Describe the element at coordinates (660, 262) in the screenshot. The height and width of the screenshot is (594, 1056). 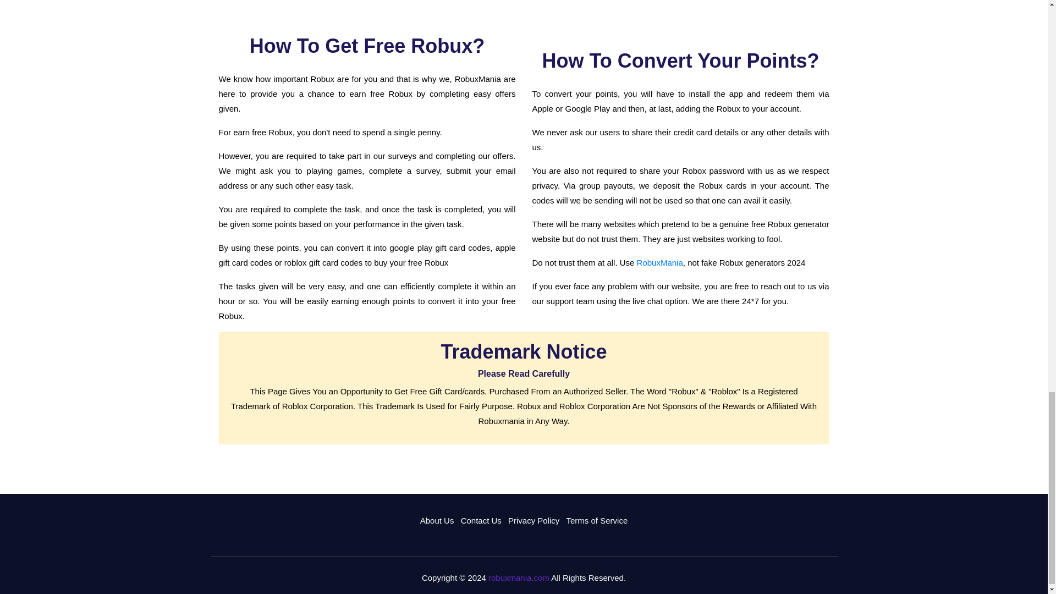
I see `RobuxMania` at that location.